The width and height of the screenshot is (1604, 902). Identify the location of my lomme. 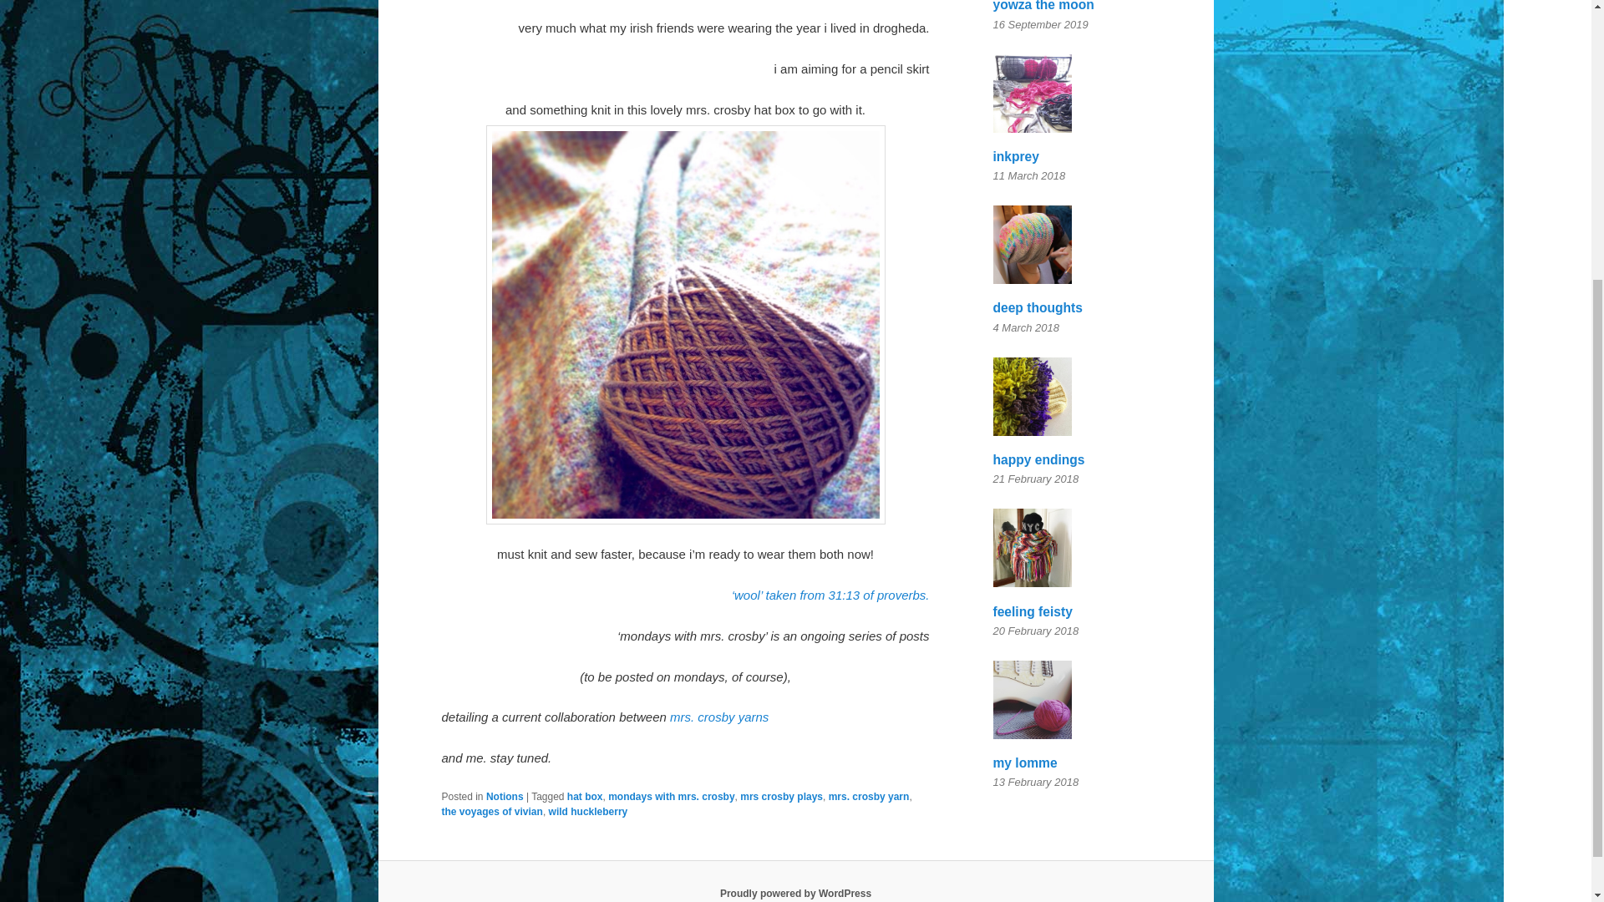
(1024, 762).